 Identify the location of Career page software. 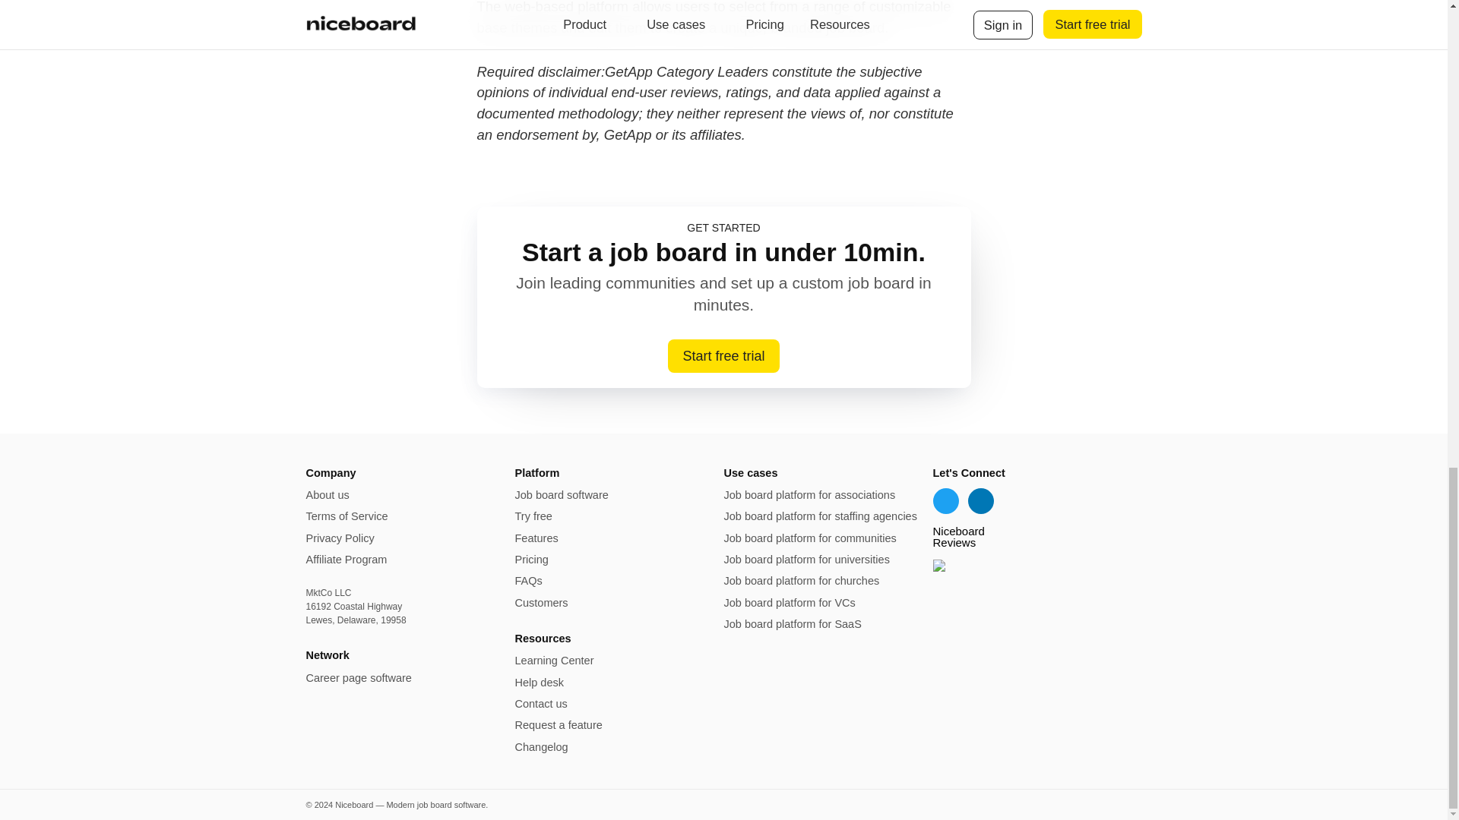
(358, 677).